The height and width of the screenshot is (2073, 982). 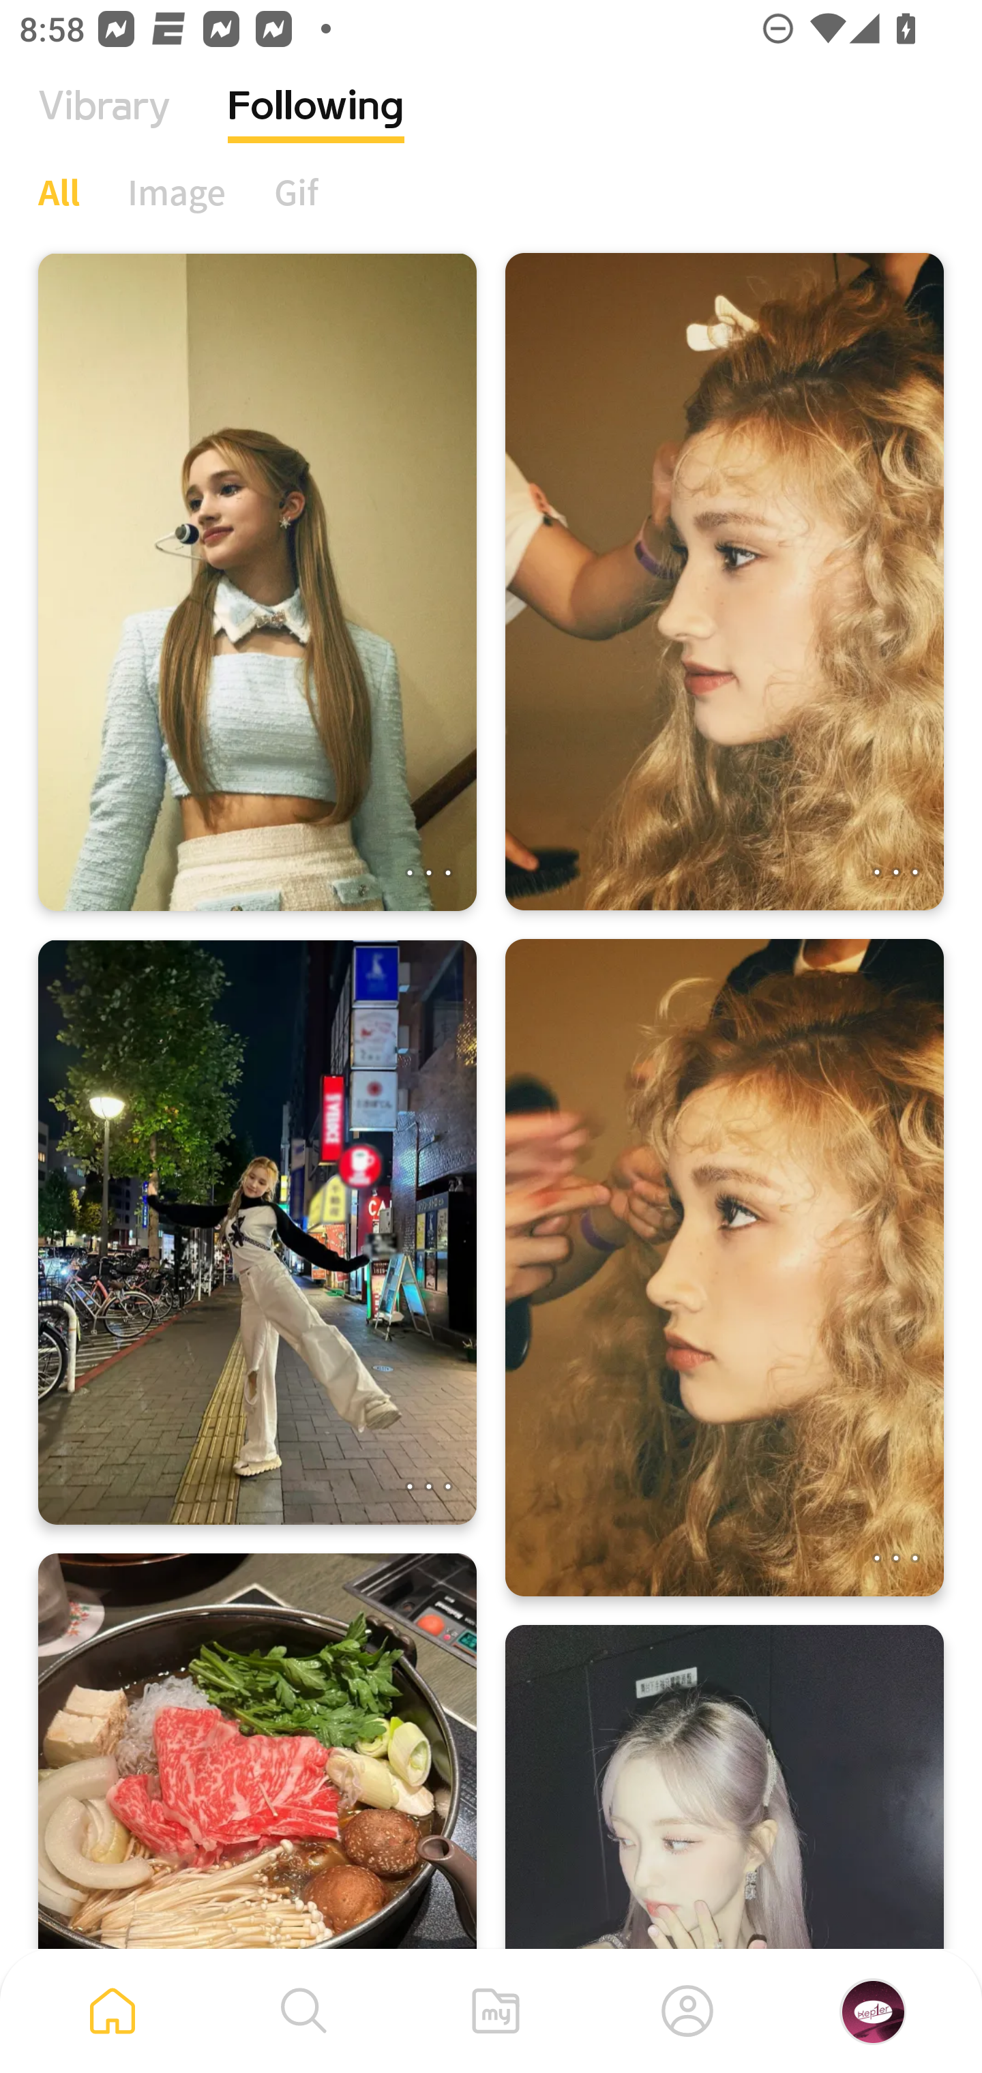 What do you see at coordinates (177, 192) in the screenshot?
I see `Image` at bounding box center [177, 192].